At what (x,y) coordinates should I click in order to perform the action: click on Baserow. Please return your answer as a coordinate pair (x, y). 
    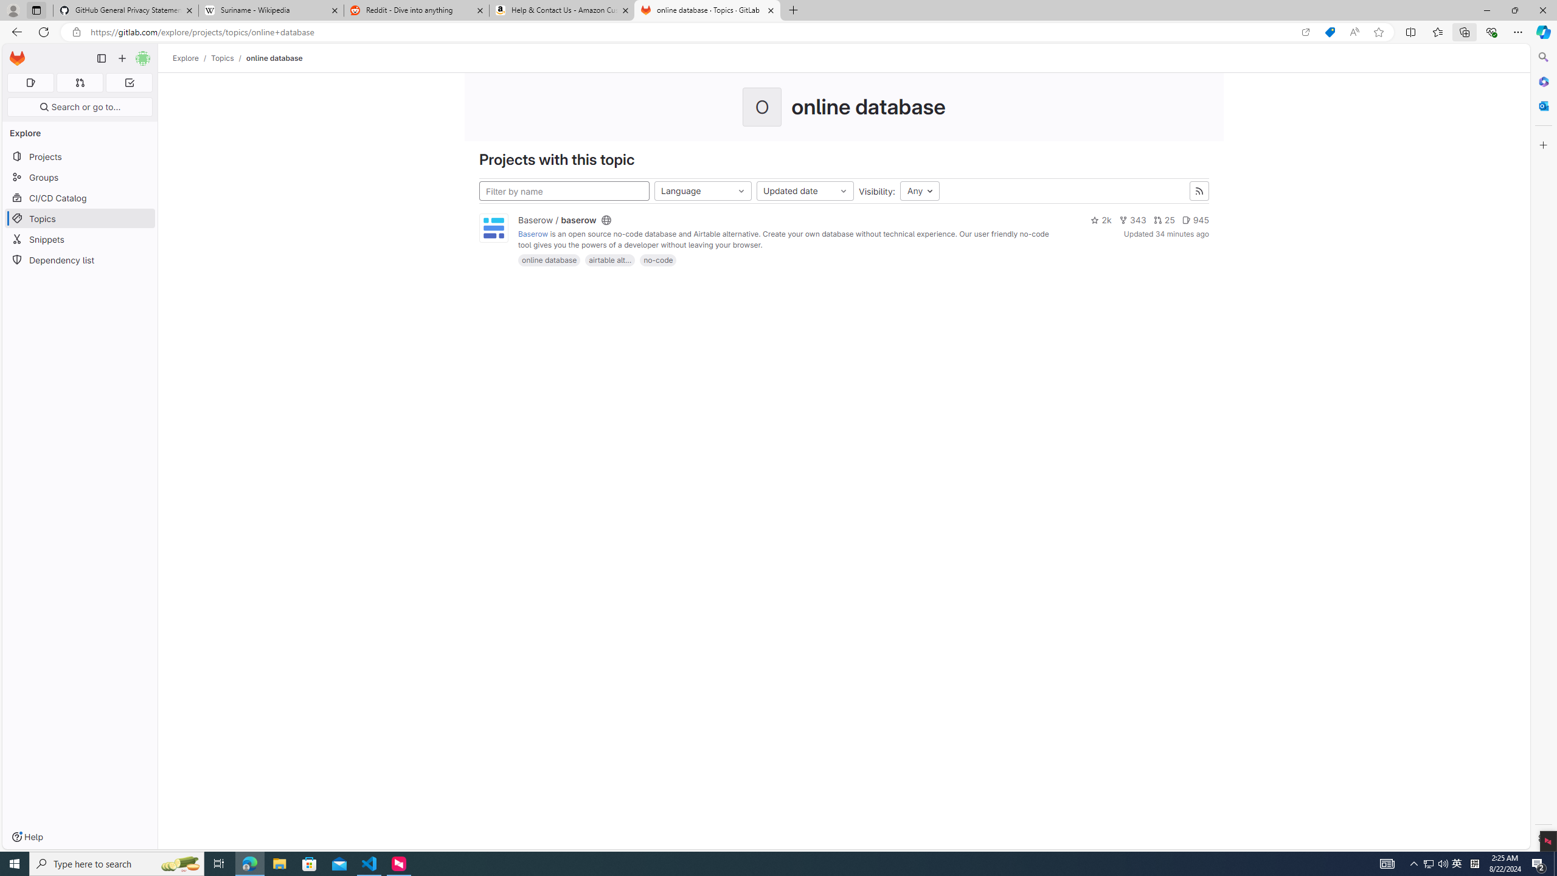
    Looking at the image, I should click on (533, 234).